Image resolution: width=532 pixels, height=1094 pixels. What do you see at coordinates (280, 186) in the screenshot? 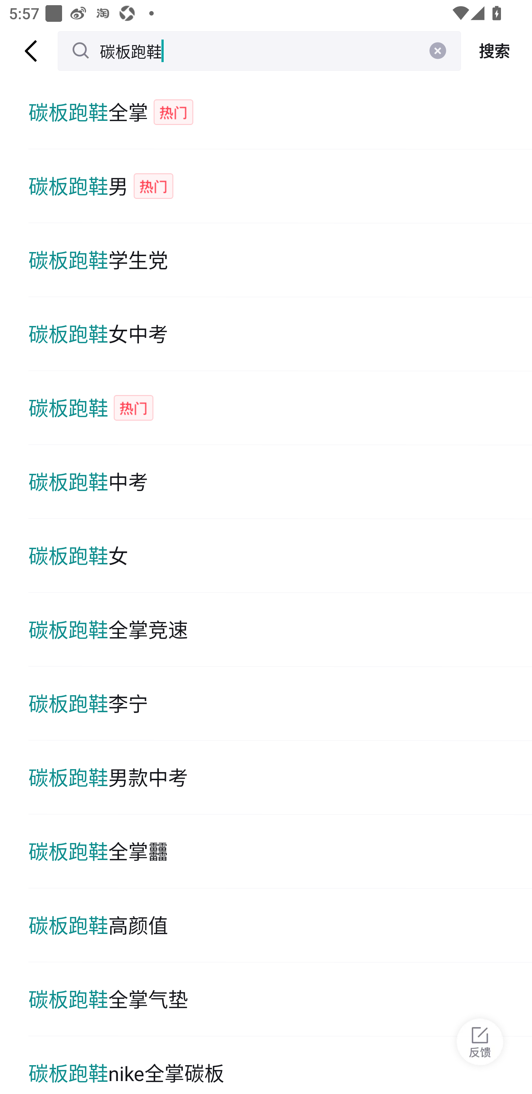
I see `碳板跑鞋男` at bounding box center [280, 186].